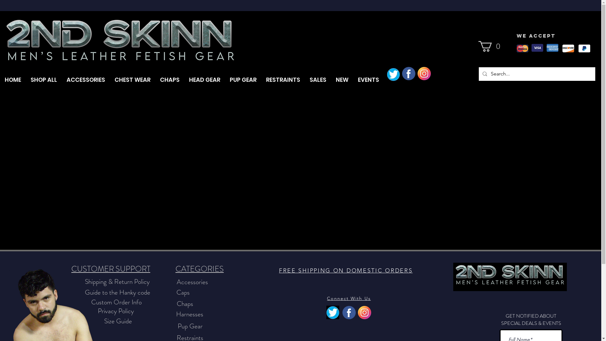 The image size is (606, 341). What do you see at coordinates (199, 269) in the screenshot?
I see `CATEGORIES` at bounding box center [199, 269].